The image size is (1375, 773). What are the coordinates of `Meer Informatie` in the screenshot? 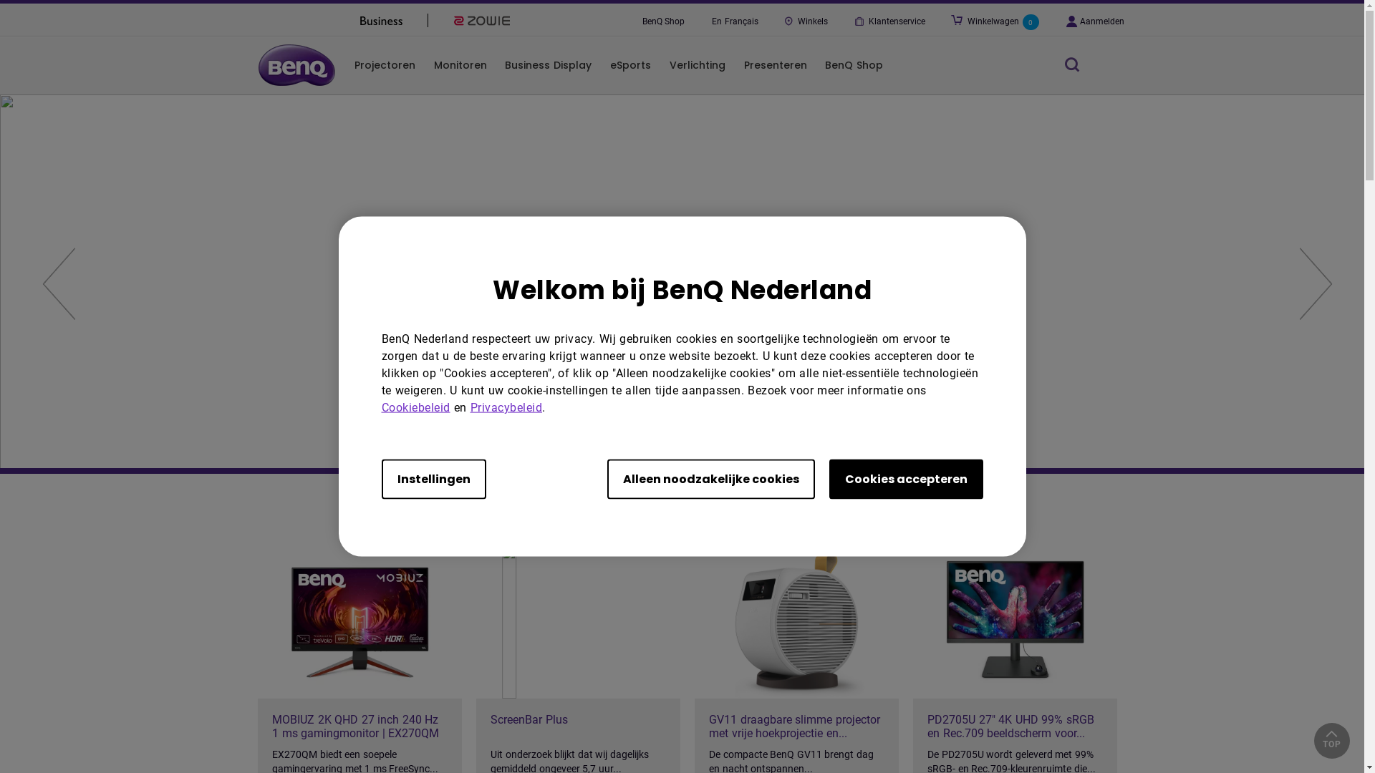 It's located at (358, 411).